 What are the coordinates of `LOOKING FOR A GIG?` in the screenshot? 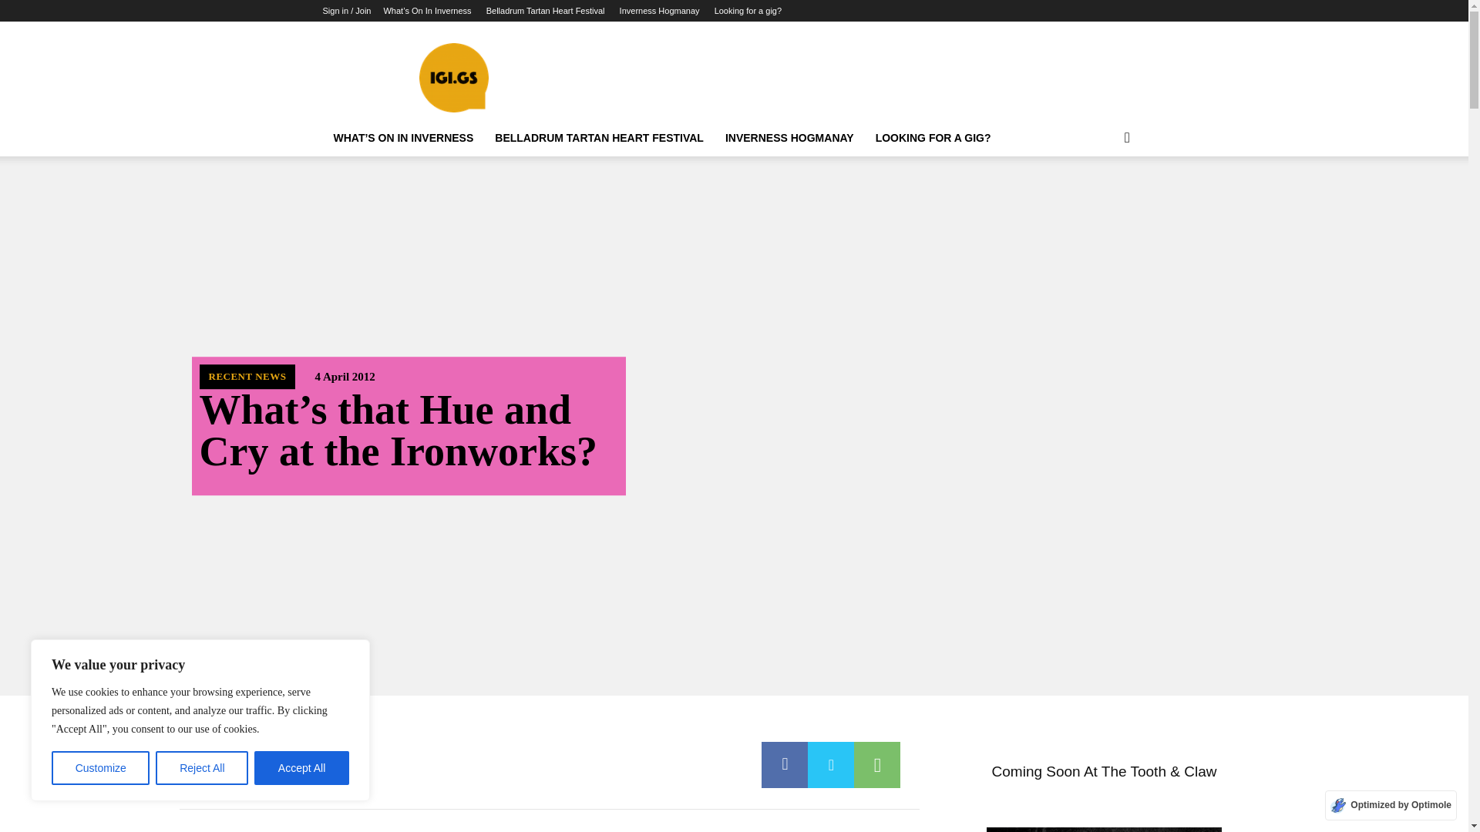 It's located at (933, 138).